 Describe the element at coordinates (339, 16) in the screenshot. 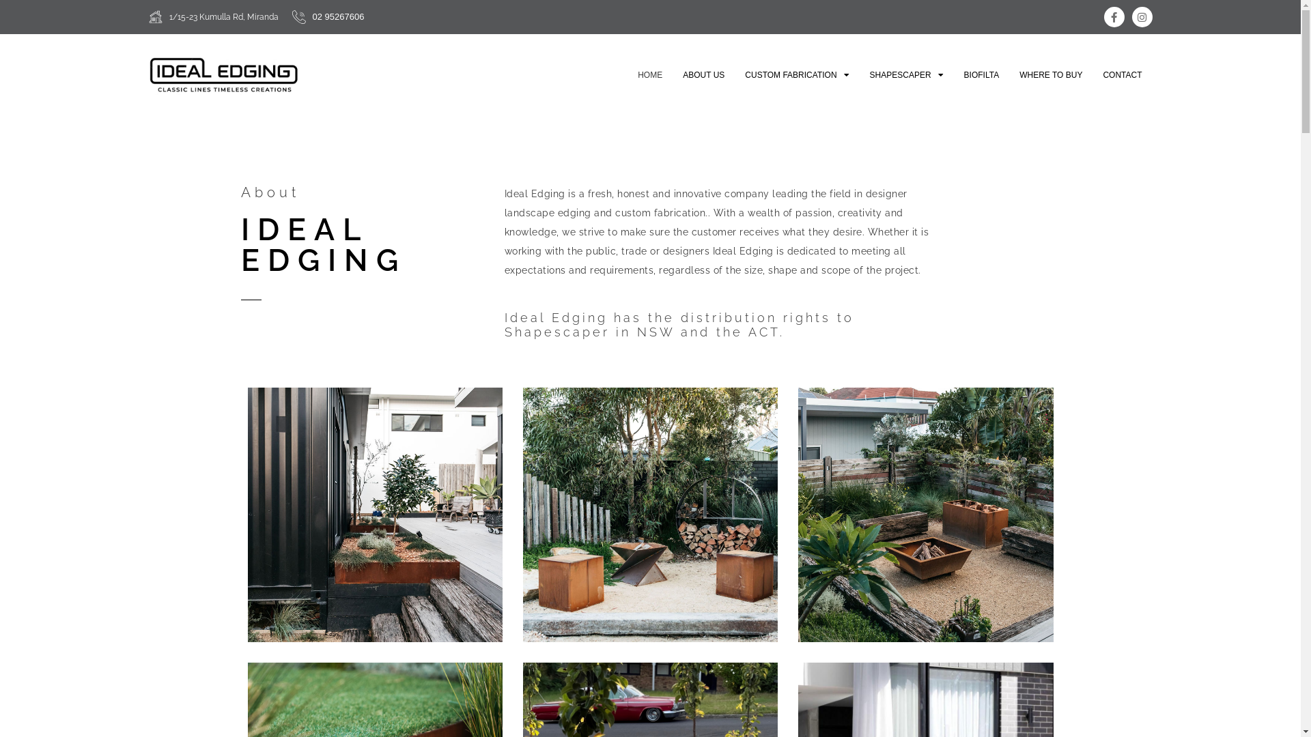

I see `02 95267606` at that location.